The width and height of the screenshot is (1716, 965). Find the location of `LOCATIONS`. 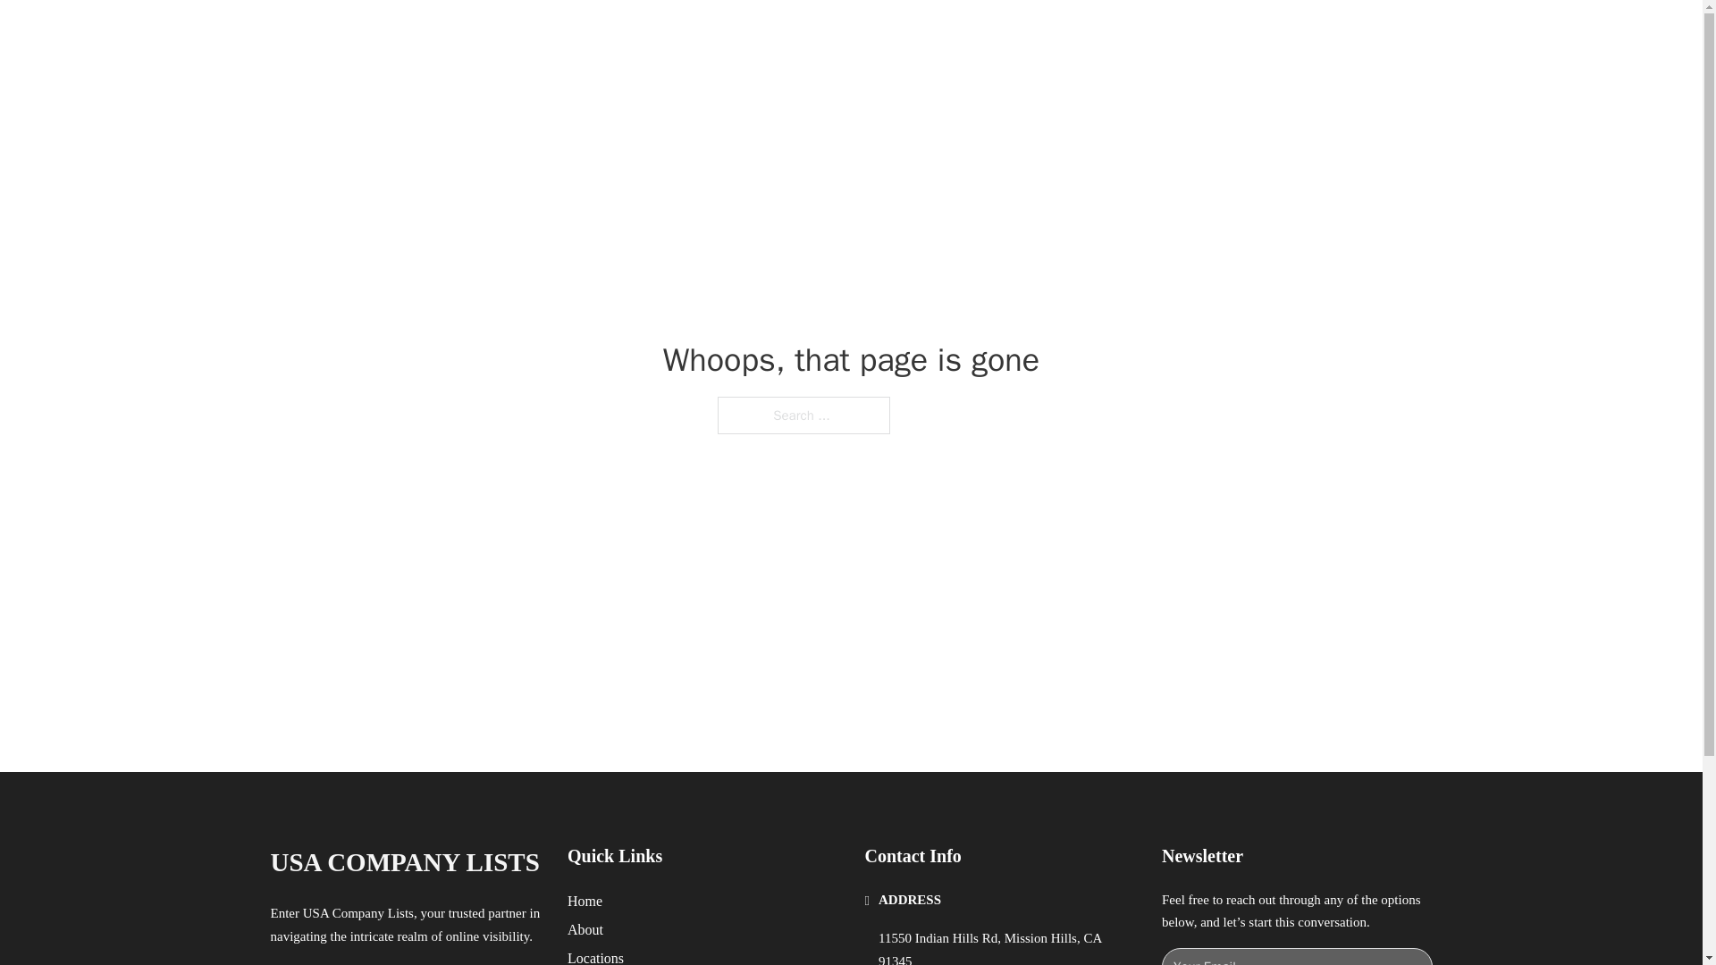

LOCATIONS is located at coordinates (1167, 34).